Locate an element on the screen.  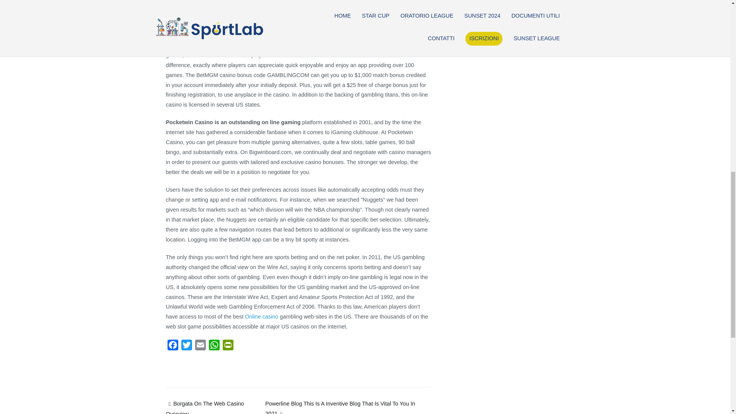
Online casino is located at coordinates (261, 316).